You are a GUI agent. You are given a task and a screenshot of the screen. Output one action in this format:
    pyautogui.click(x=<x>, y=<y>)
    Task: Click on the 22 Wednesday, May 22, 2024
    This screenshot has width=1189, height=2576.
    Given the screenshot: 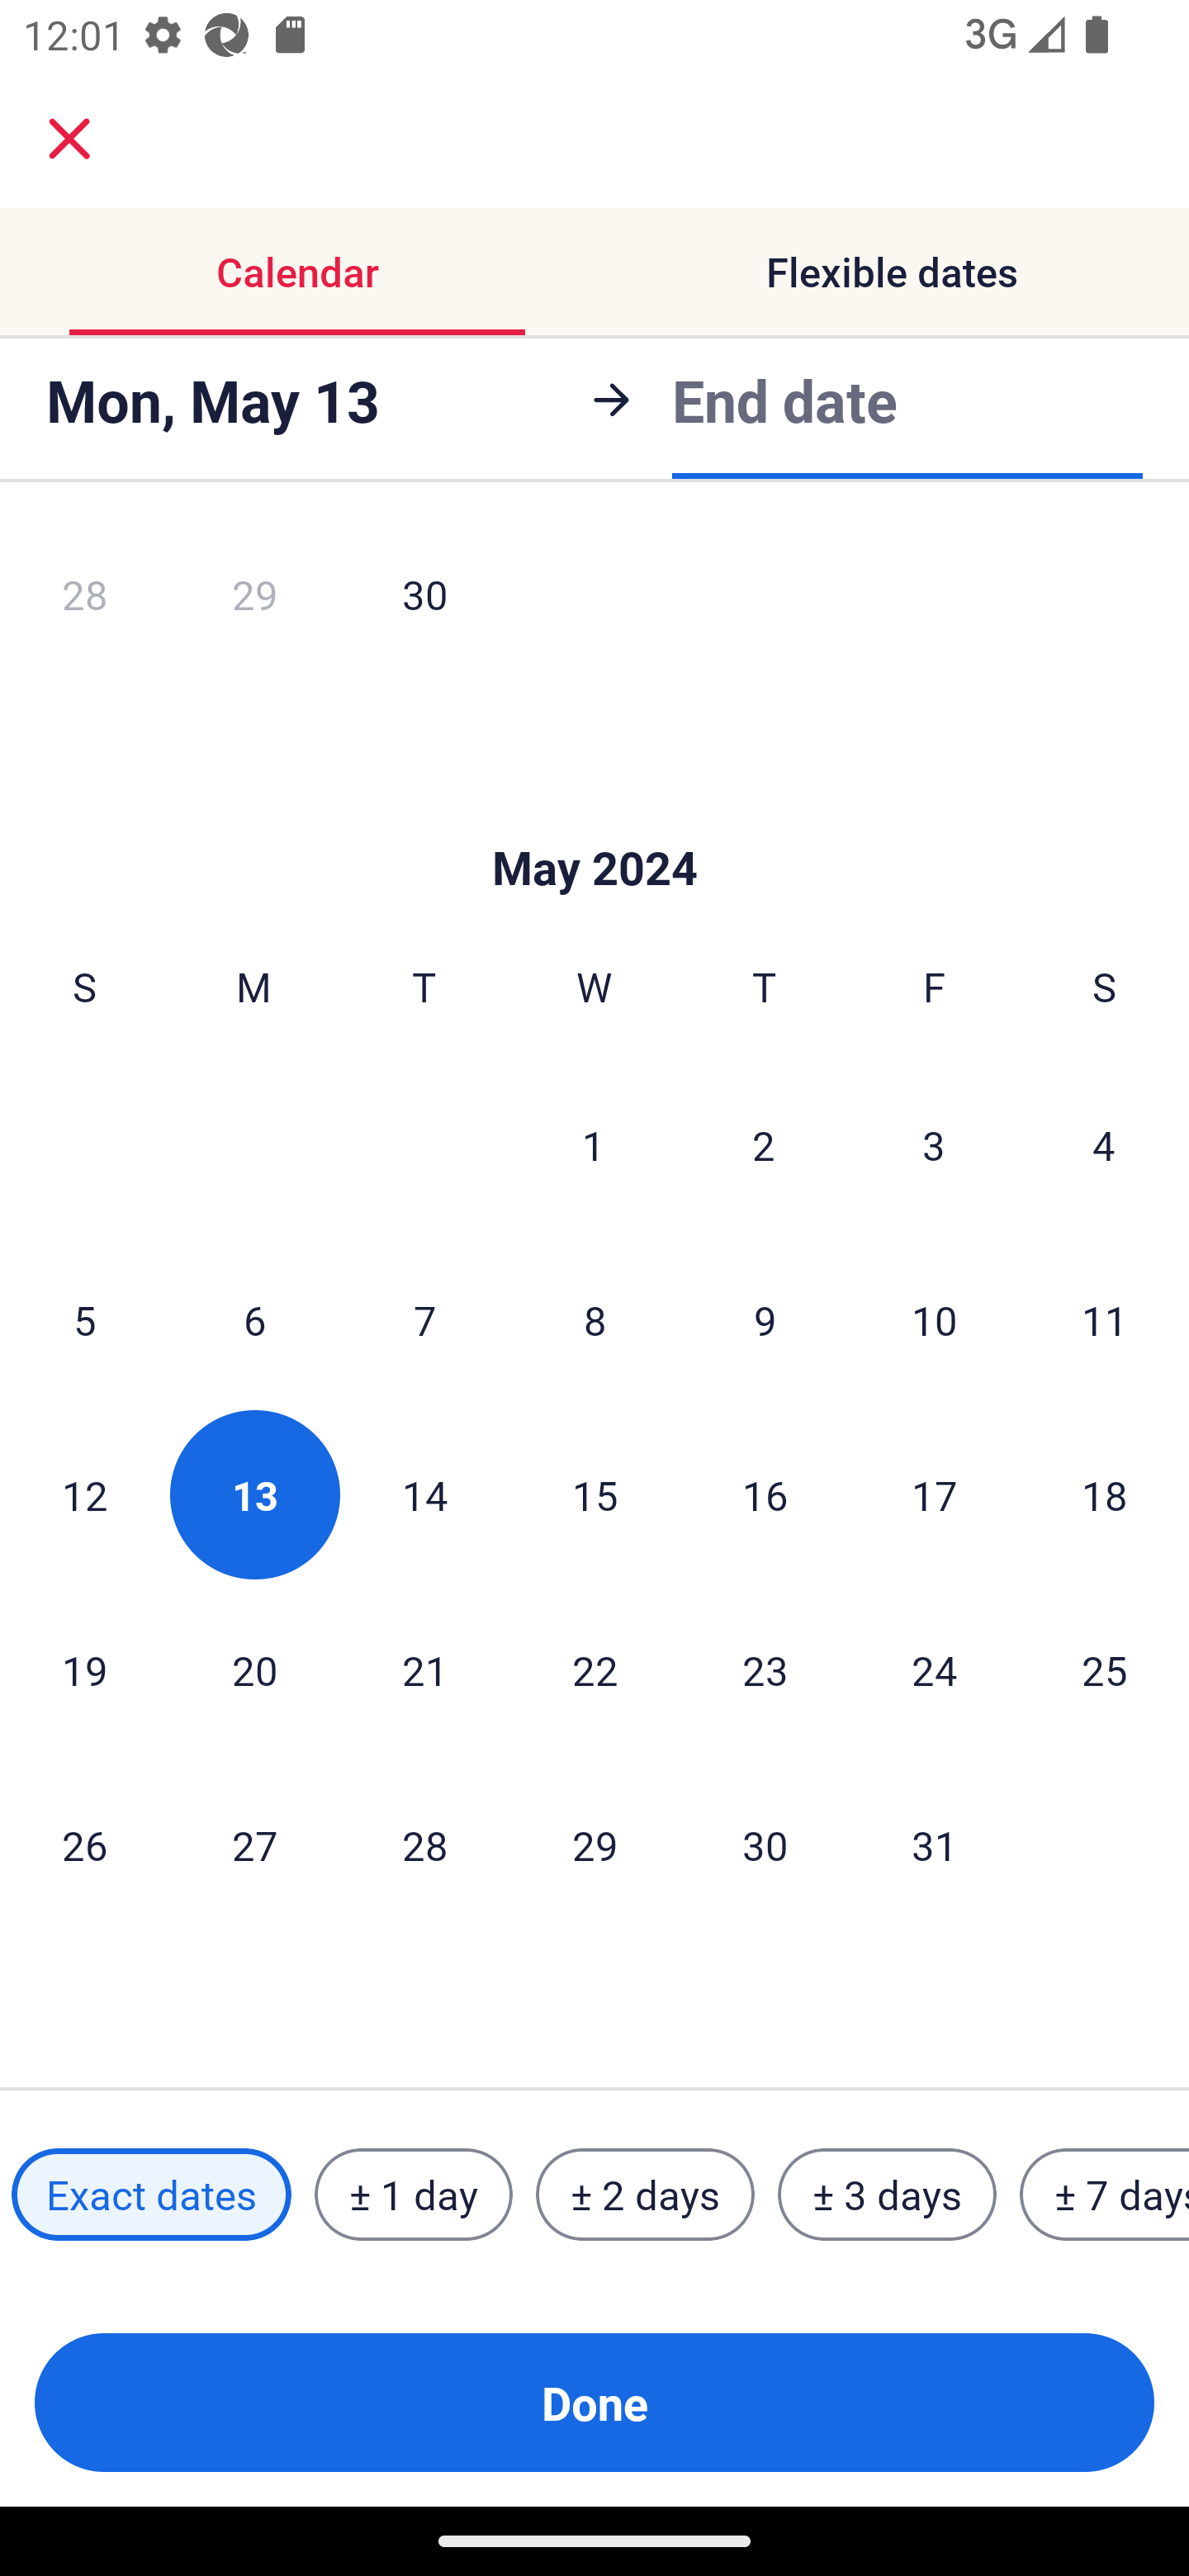 What is the action you would take?
    pyautogui.click(x=594, y=1669)
    